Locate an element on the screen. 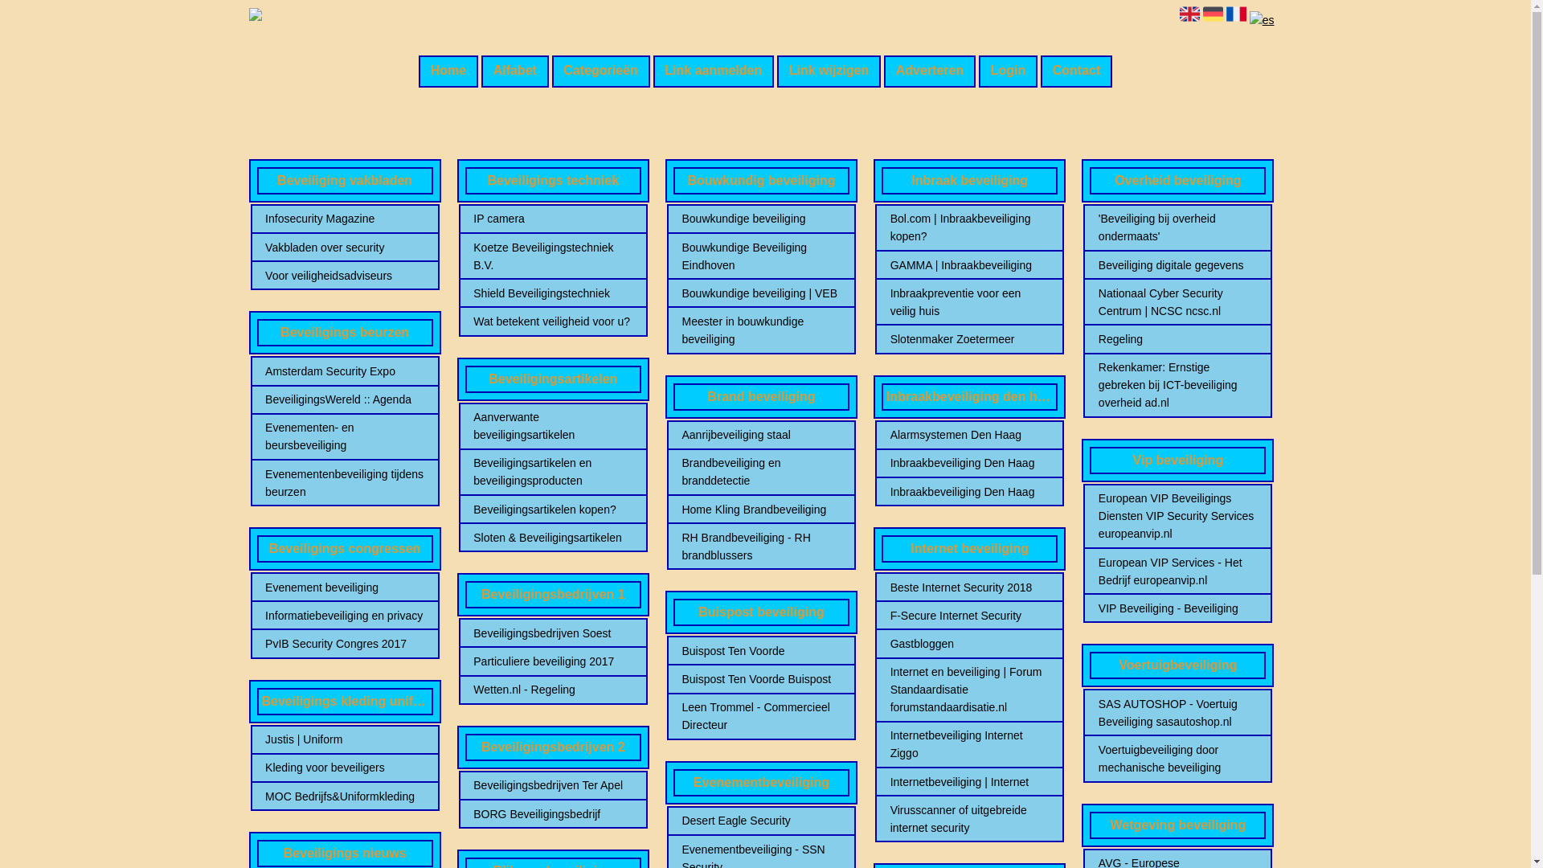 This screenshot has height=868, width=1543. Buispost Ten Voorde is located at coordinates (761, 651).